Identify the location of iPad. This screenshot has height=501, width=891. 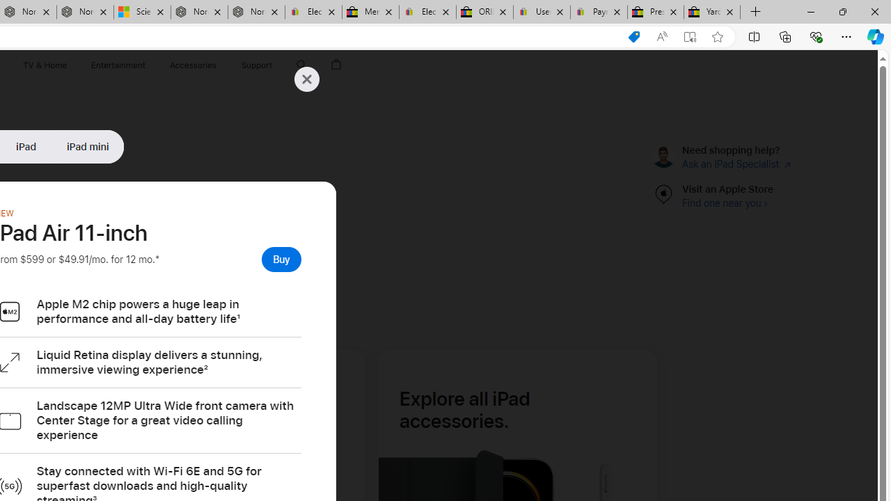
(26, 146).